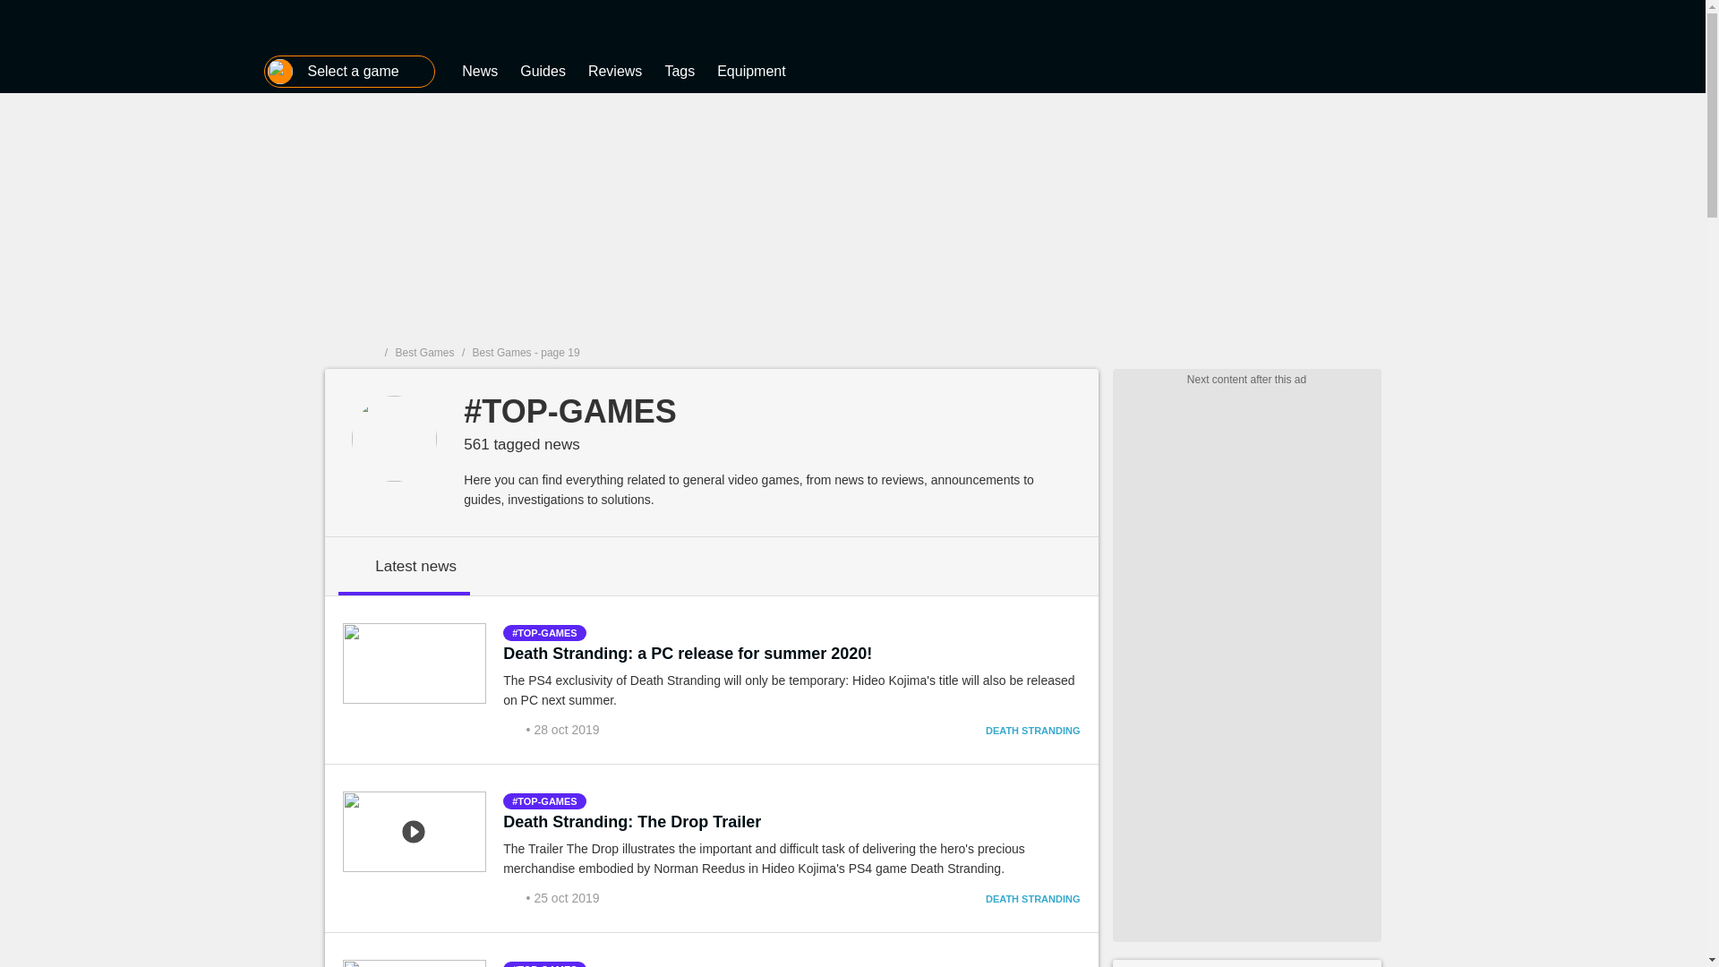  What do you see at coordinates (632, 822) in the screenshot?
I see `Death Stranding: The Drop Trailer` at bounding box center [632, 822].